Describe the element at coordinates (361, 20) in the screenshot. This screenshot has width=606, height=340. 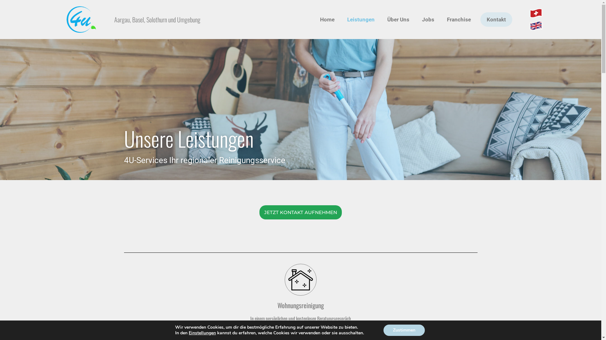
I see `Leistungen` at that location.